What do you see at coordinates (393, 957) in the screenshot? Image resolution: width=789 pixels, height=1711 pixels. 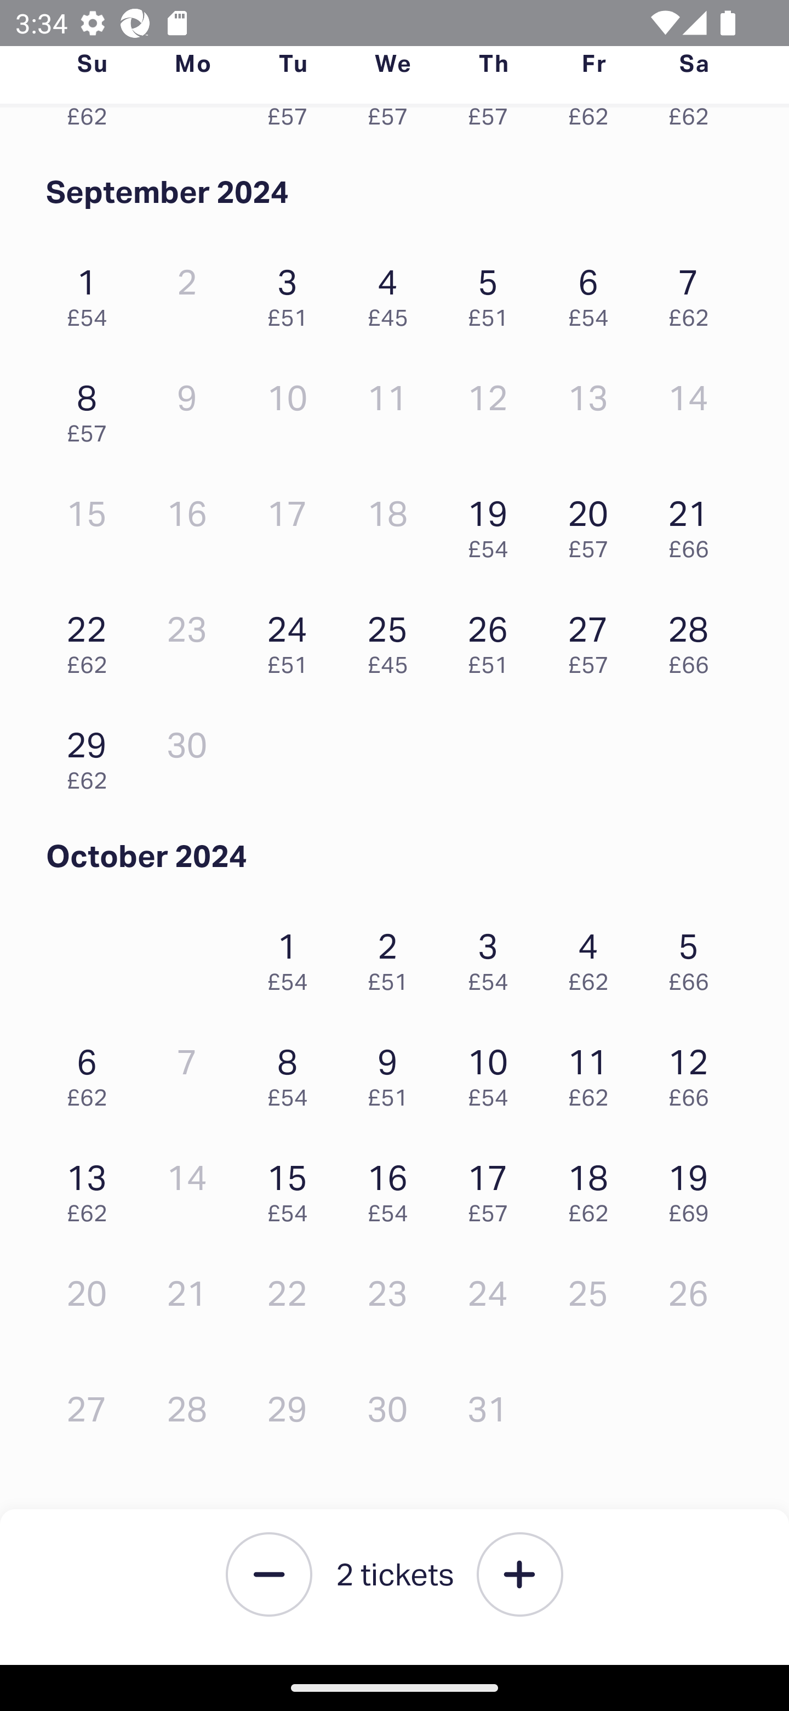 I see `2 £51` at bounding box center [393, 957].